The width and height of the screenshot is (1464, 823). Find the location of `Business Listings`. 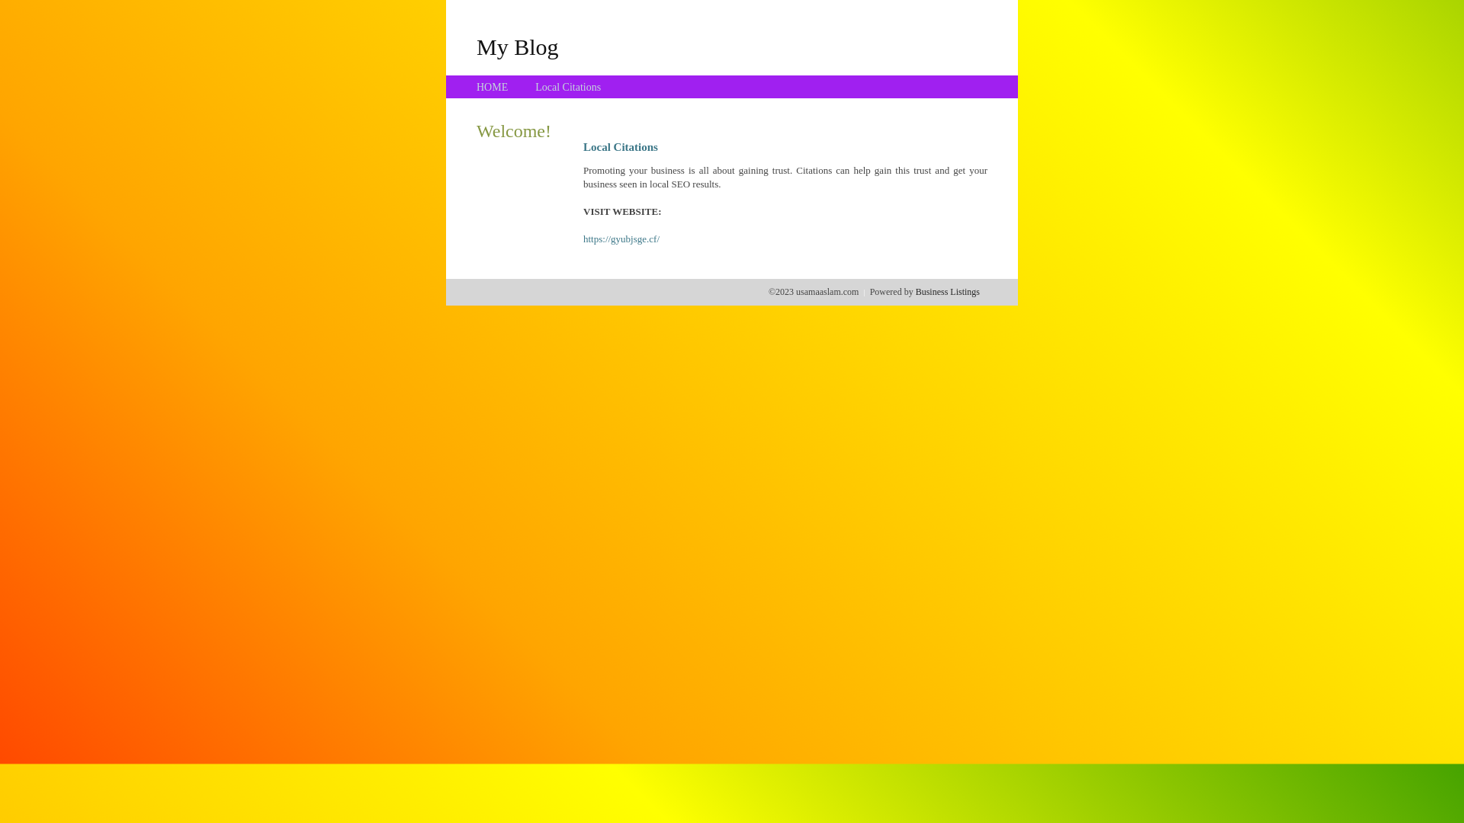

Business Listings is located at coordinates (948, 292).